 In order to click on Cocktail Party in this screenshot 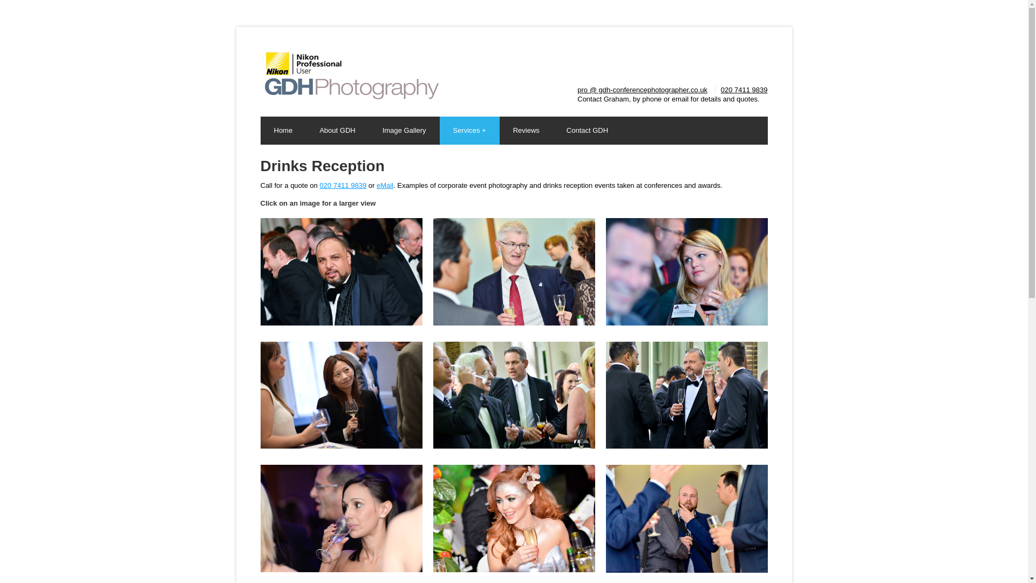, I will do `click(686, 271)`.